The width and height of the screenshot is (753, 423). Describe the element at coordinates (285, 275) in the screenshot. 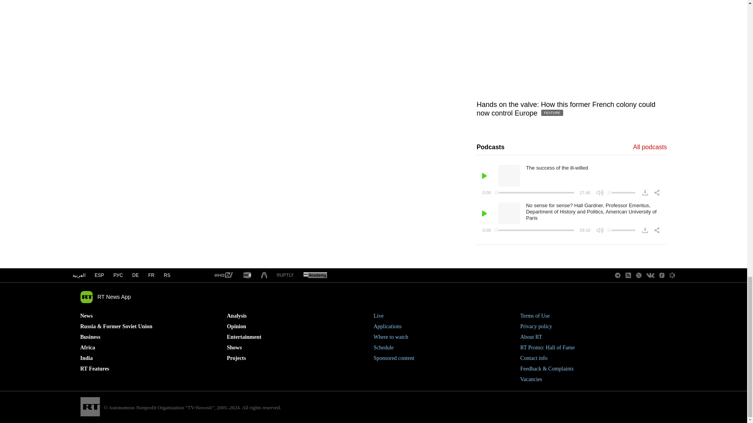

I see `RT ` at that location.